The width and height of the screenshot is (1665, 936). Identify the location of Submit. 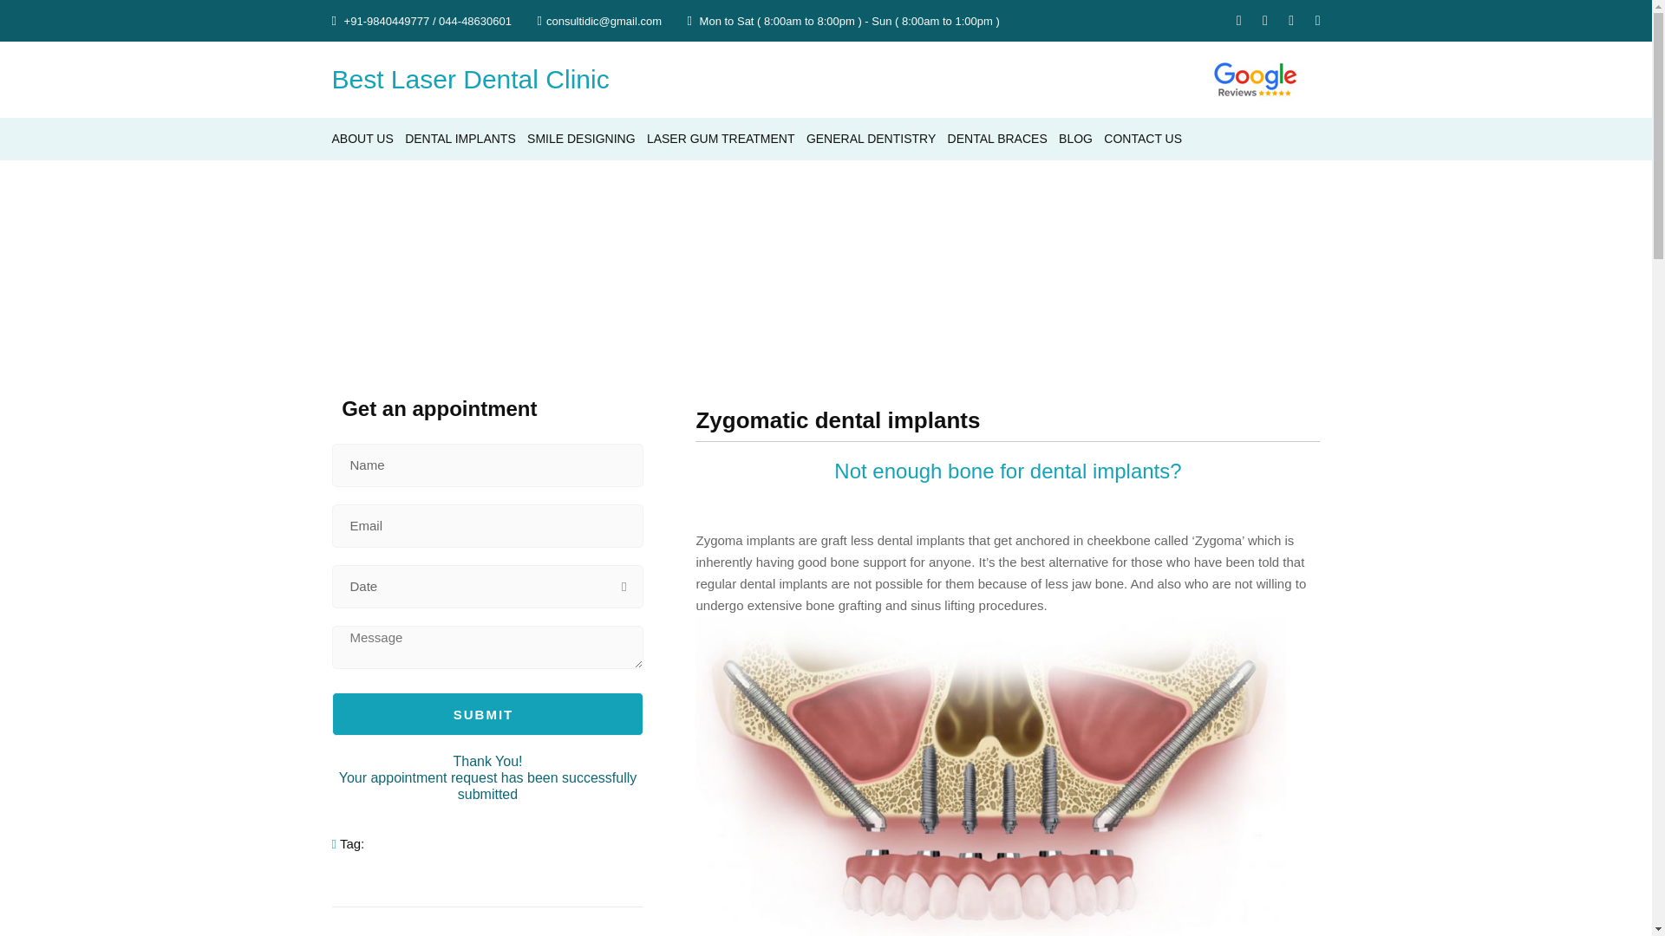
(487, 714).